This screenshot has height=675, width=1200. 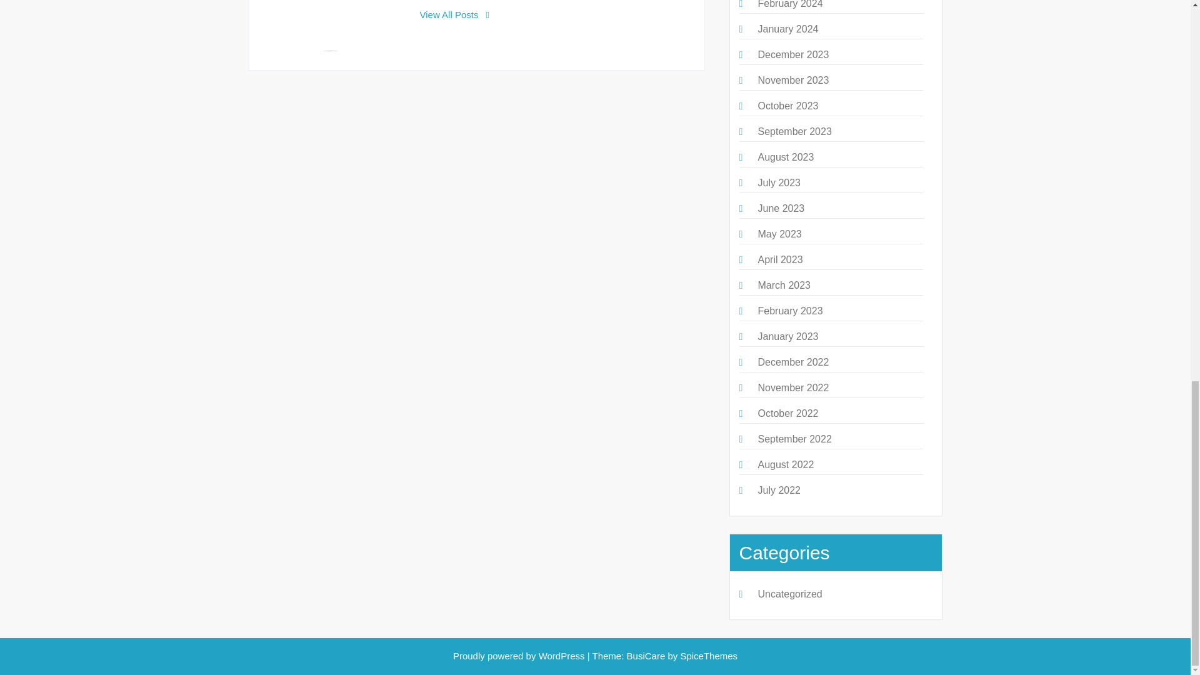 I want to click on December 2022, so click(x=792, y=362).